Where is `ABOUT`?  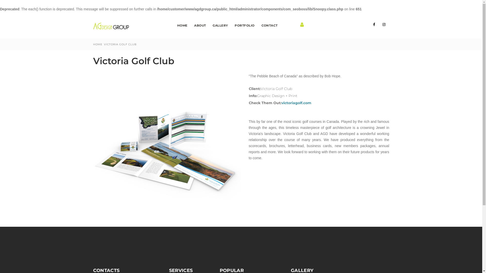 ABOUT is located at coordinates (200, 26).